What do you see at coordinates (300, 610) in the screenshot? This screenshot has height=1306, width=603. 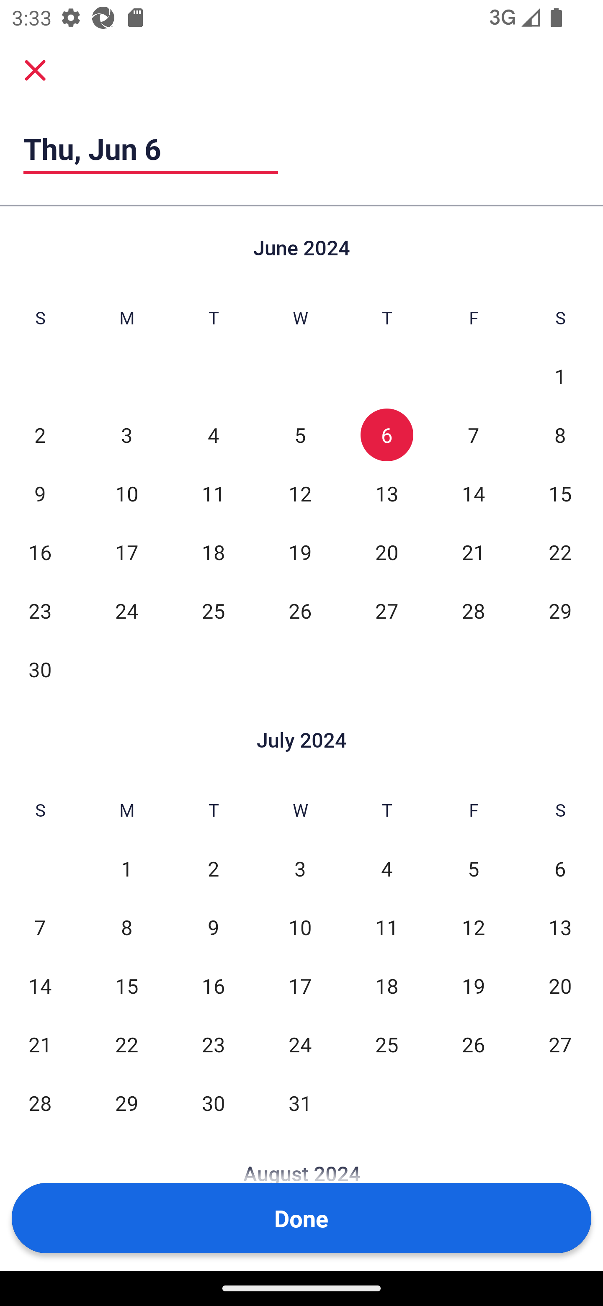 I see `26 Wed, Jun 26, Not Selected` at bounding box center [300, 610].